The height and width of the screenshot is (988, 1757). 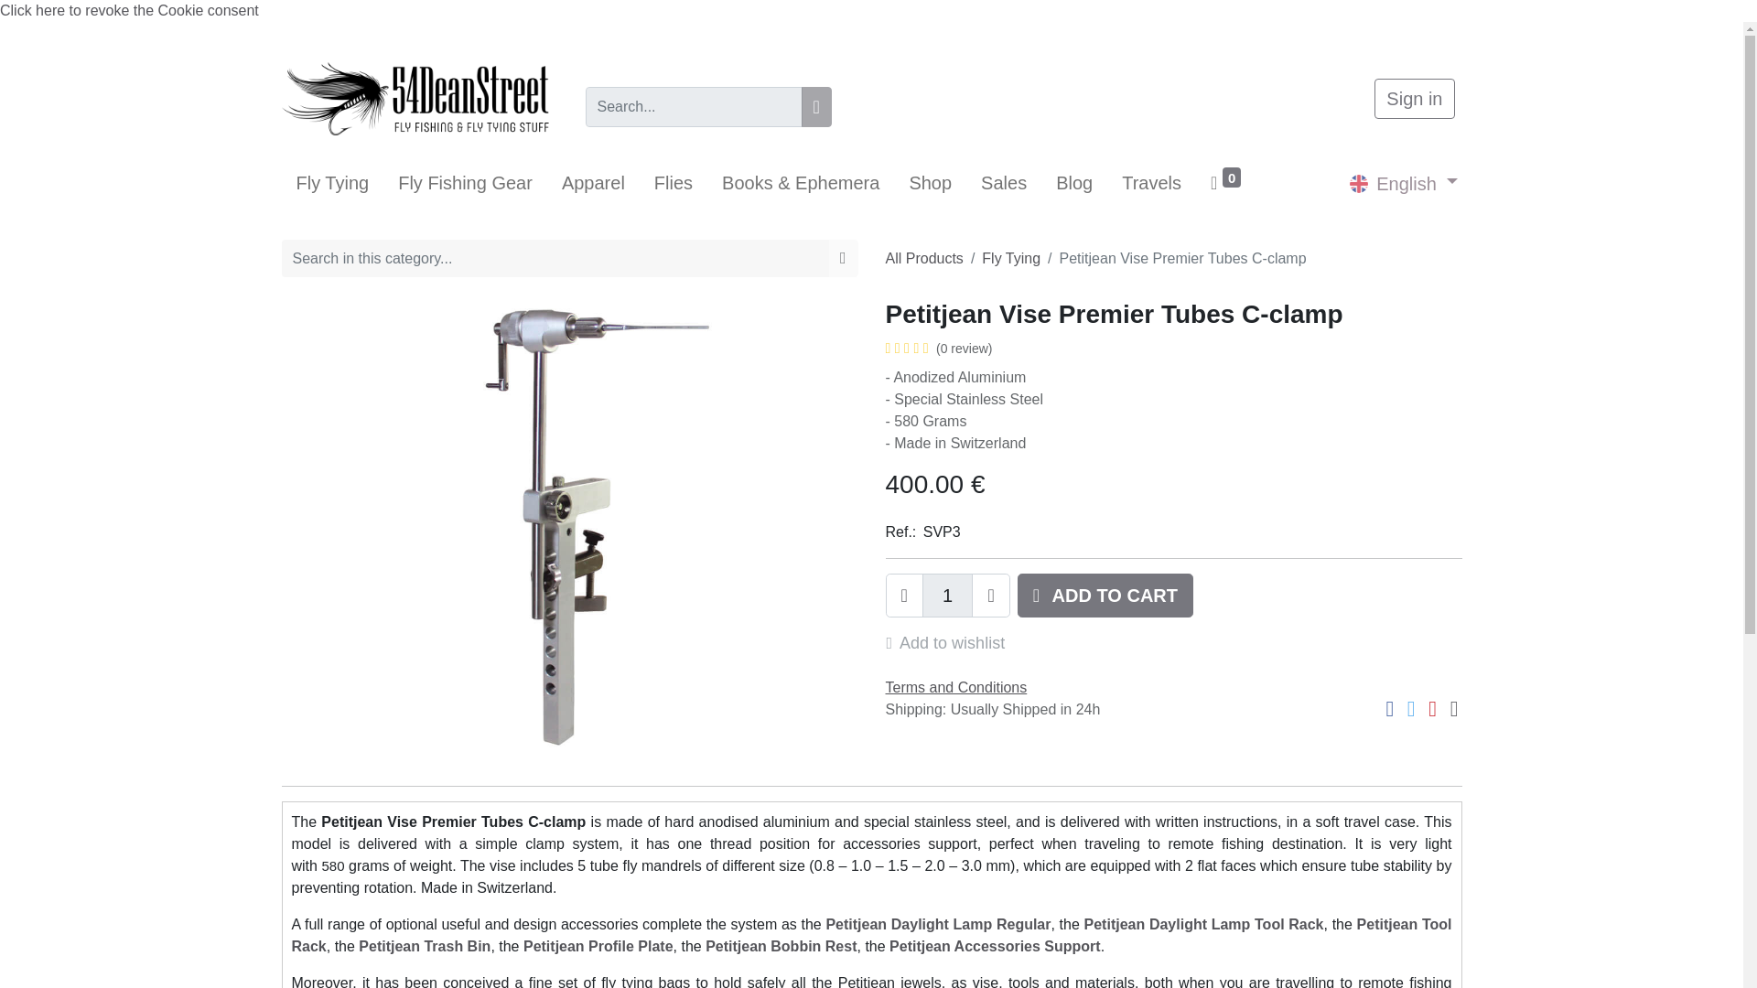 What do you see at coordinates (1204, 924) in the screenshot?
I see `Petitjean Daylight Lamp Tool Rack` at bounding box center [1204, 924].